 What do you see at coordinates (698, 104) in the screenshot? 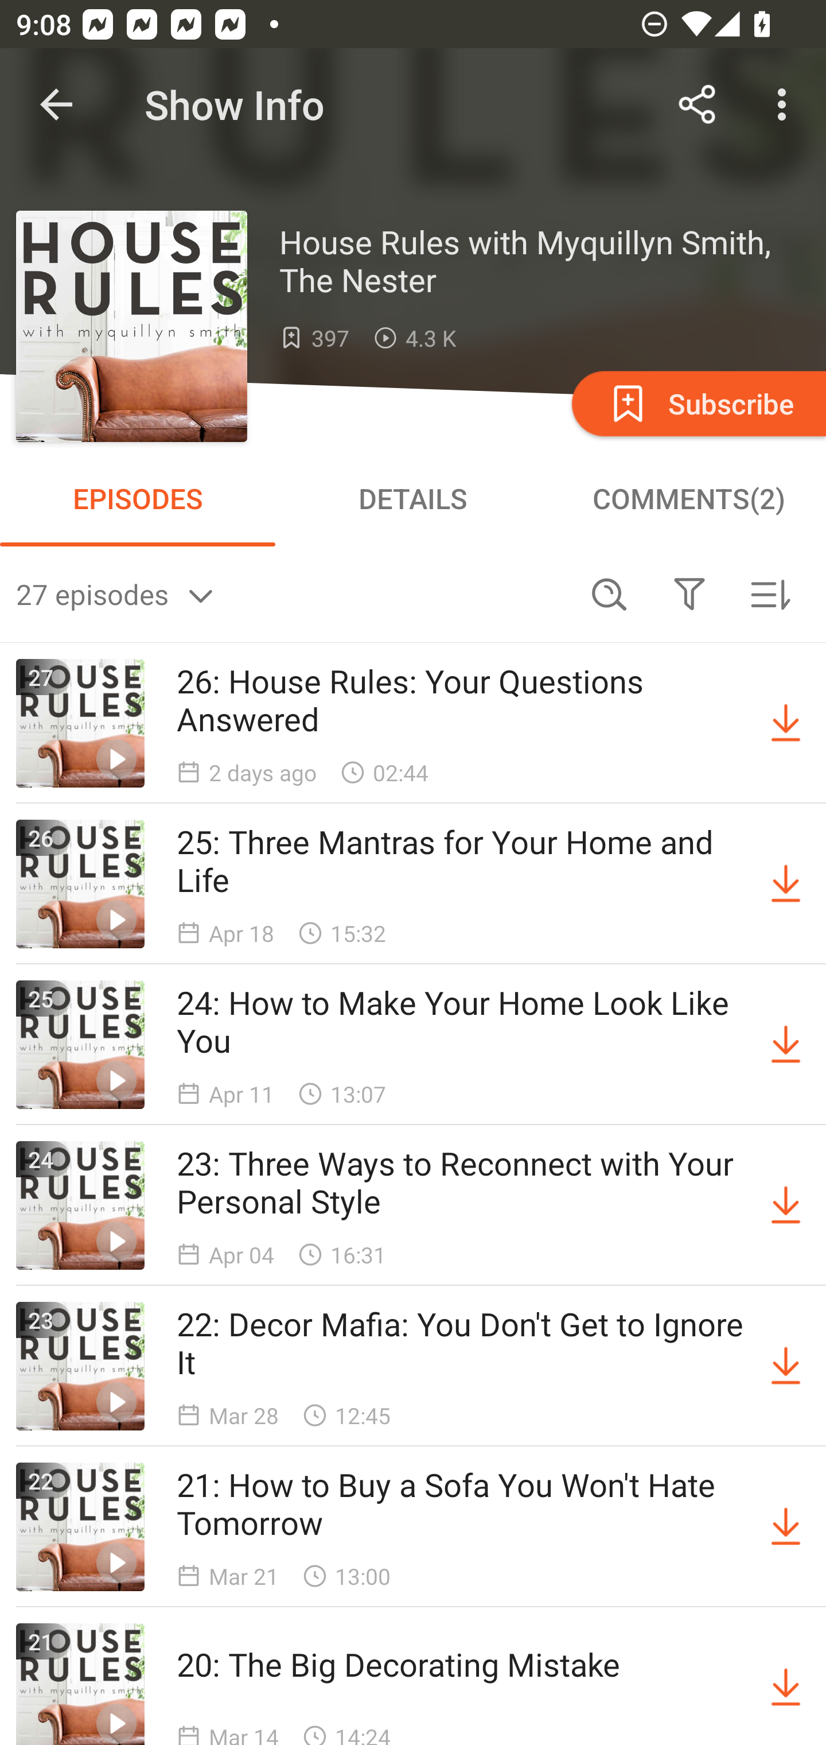
I see `Share` at bounding box center [698, 104].